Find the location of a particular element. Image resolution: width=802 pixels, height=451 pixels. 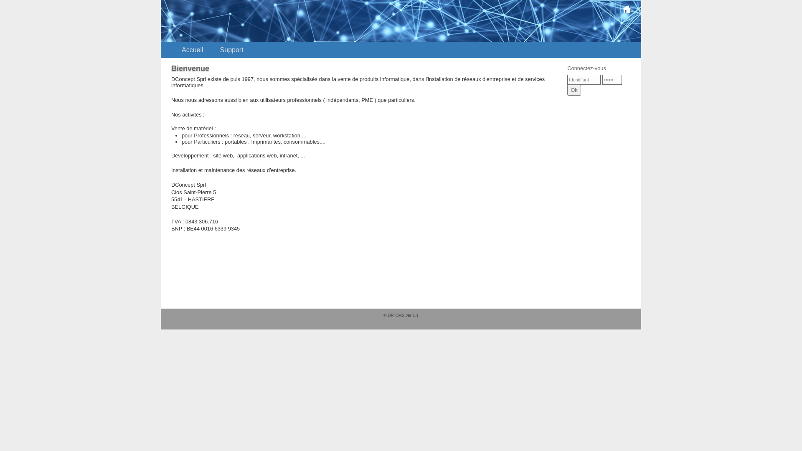

Identifiant is located at coordinates (584, 80).